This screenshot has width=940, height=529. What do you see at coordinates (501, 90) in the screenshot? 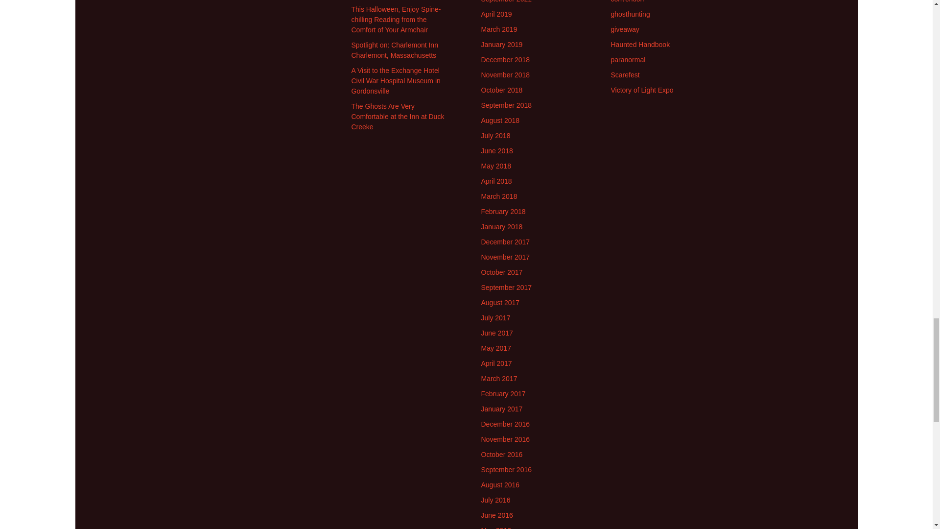
I see `October 2018` at bounding box center [501, 90].